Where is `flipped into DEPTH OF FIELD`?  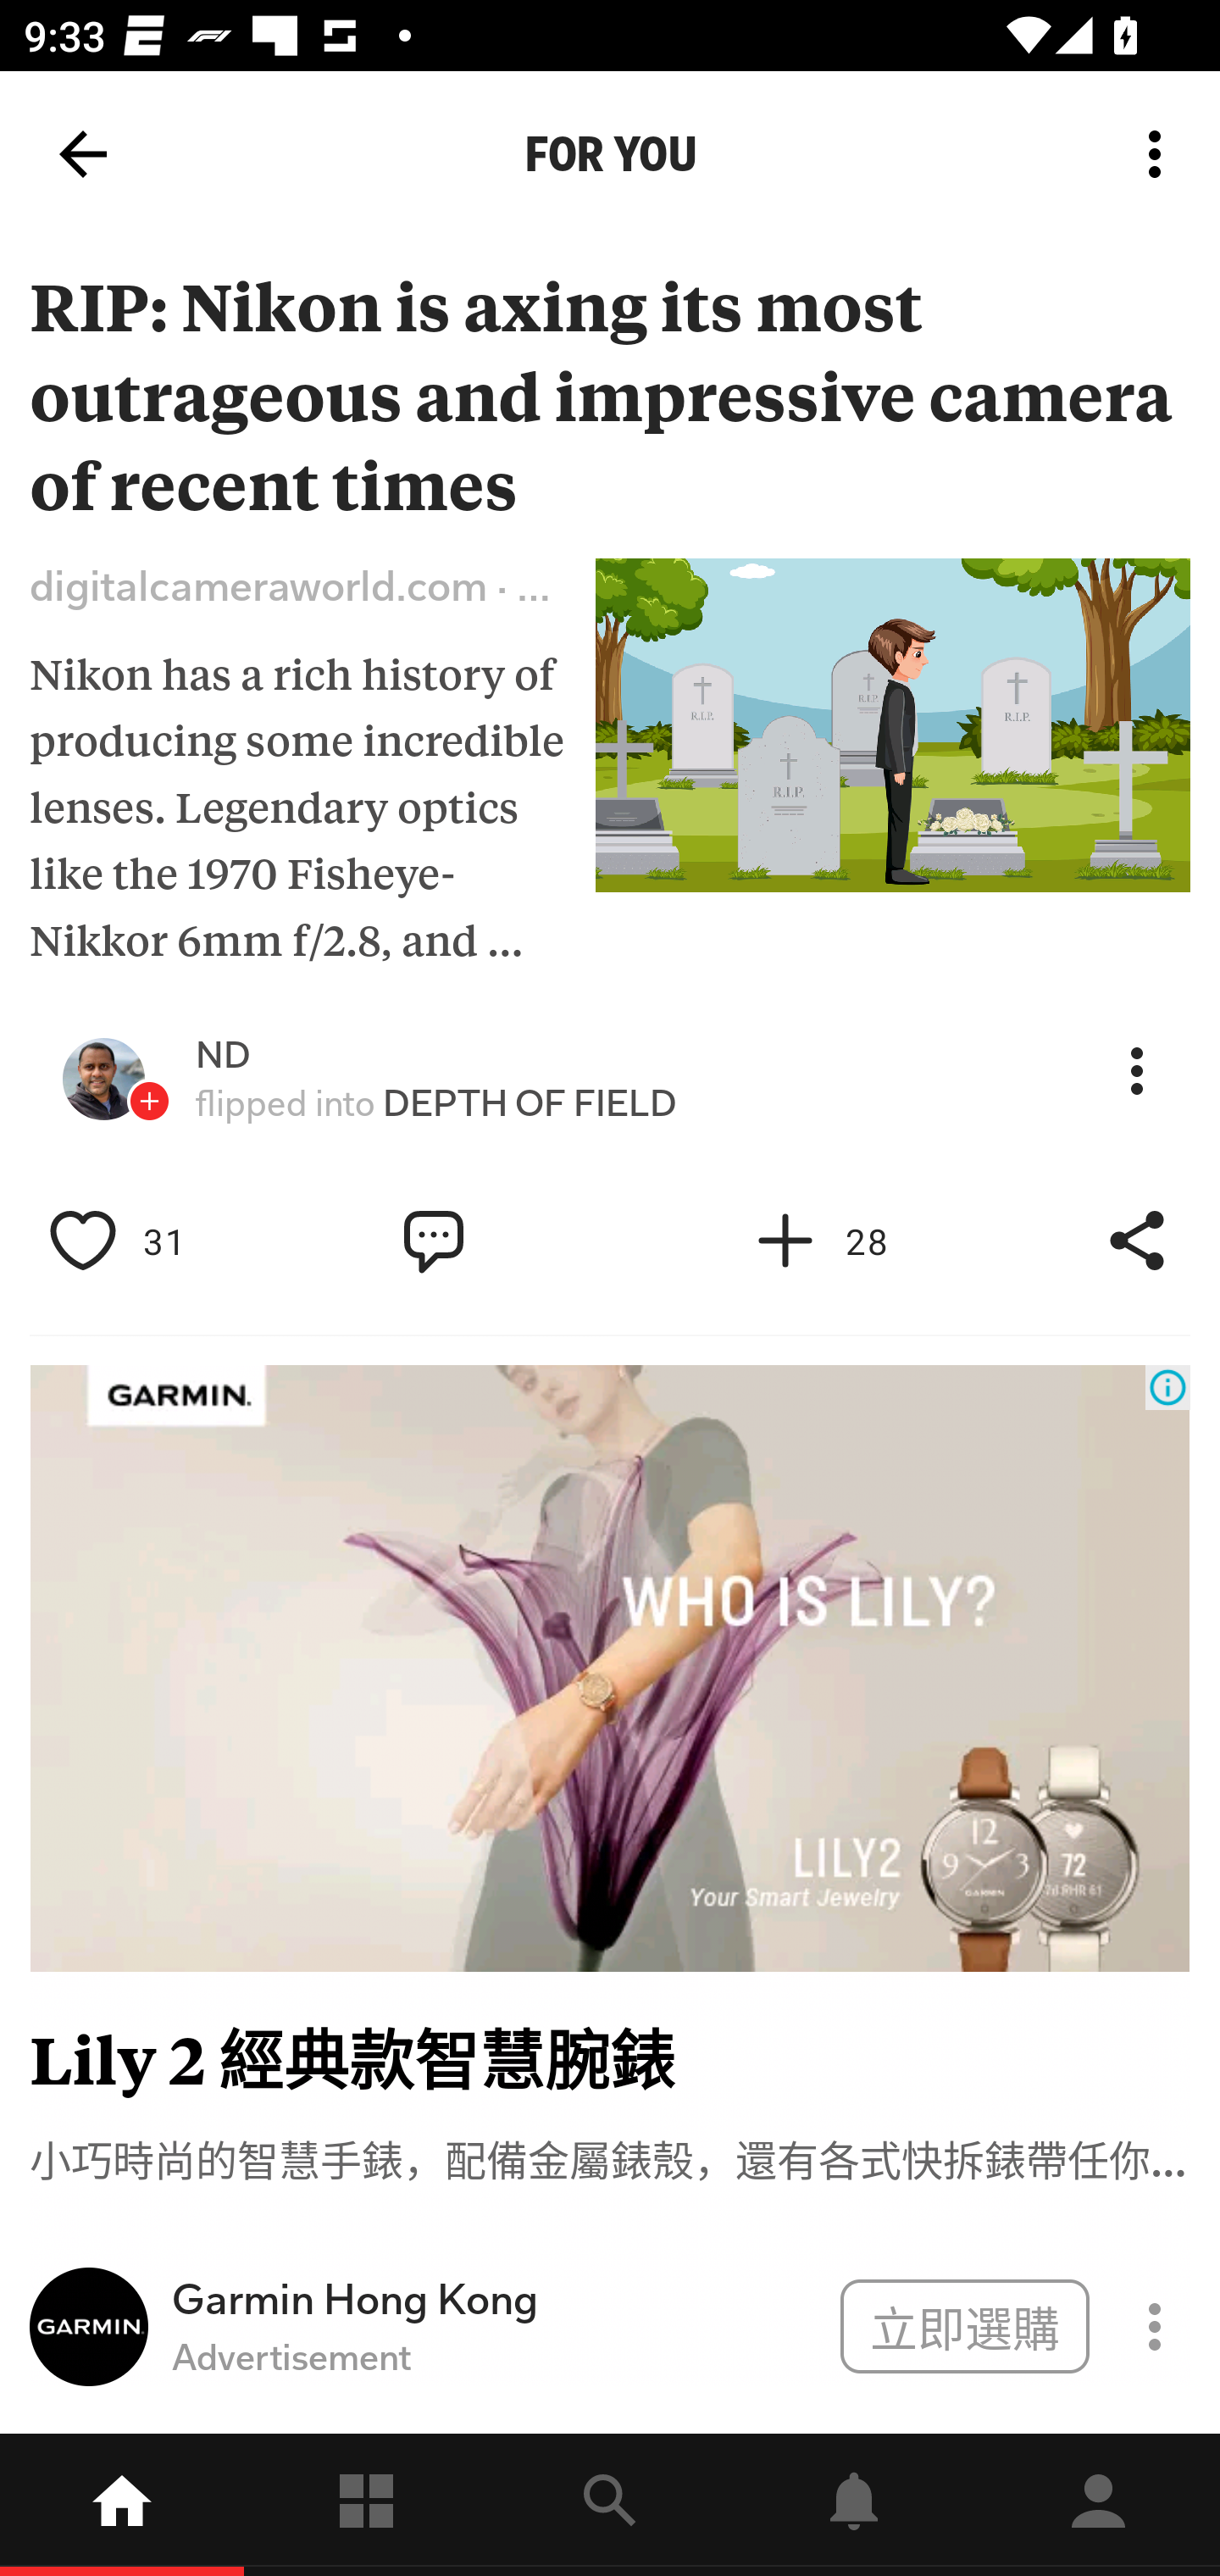 flipped into DEPTH OF FIELD is located at coordinates (436, 1103).